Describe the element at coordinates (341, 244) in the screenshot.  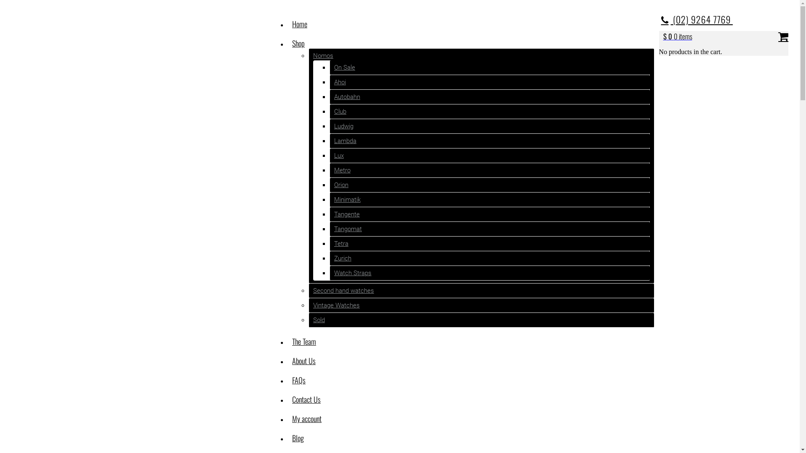
I see `Tetra` at that location.